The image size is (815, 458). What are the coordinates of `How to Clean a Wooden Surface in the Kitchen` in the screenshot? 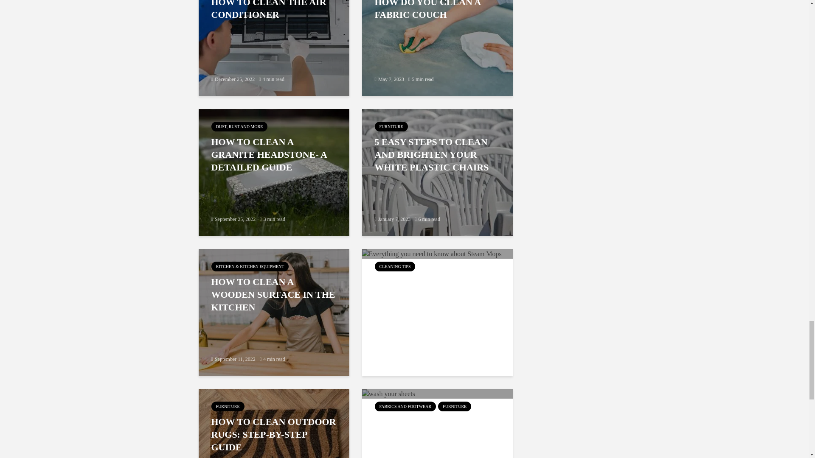 It's located at (274, 312).